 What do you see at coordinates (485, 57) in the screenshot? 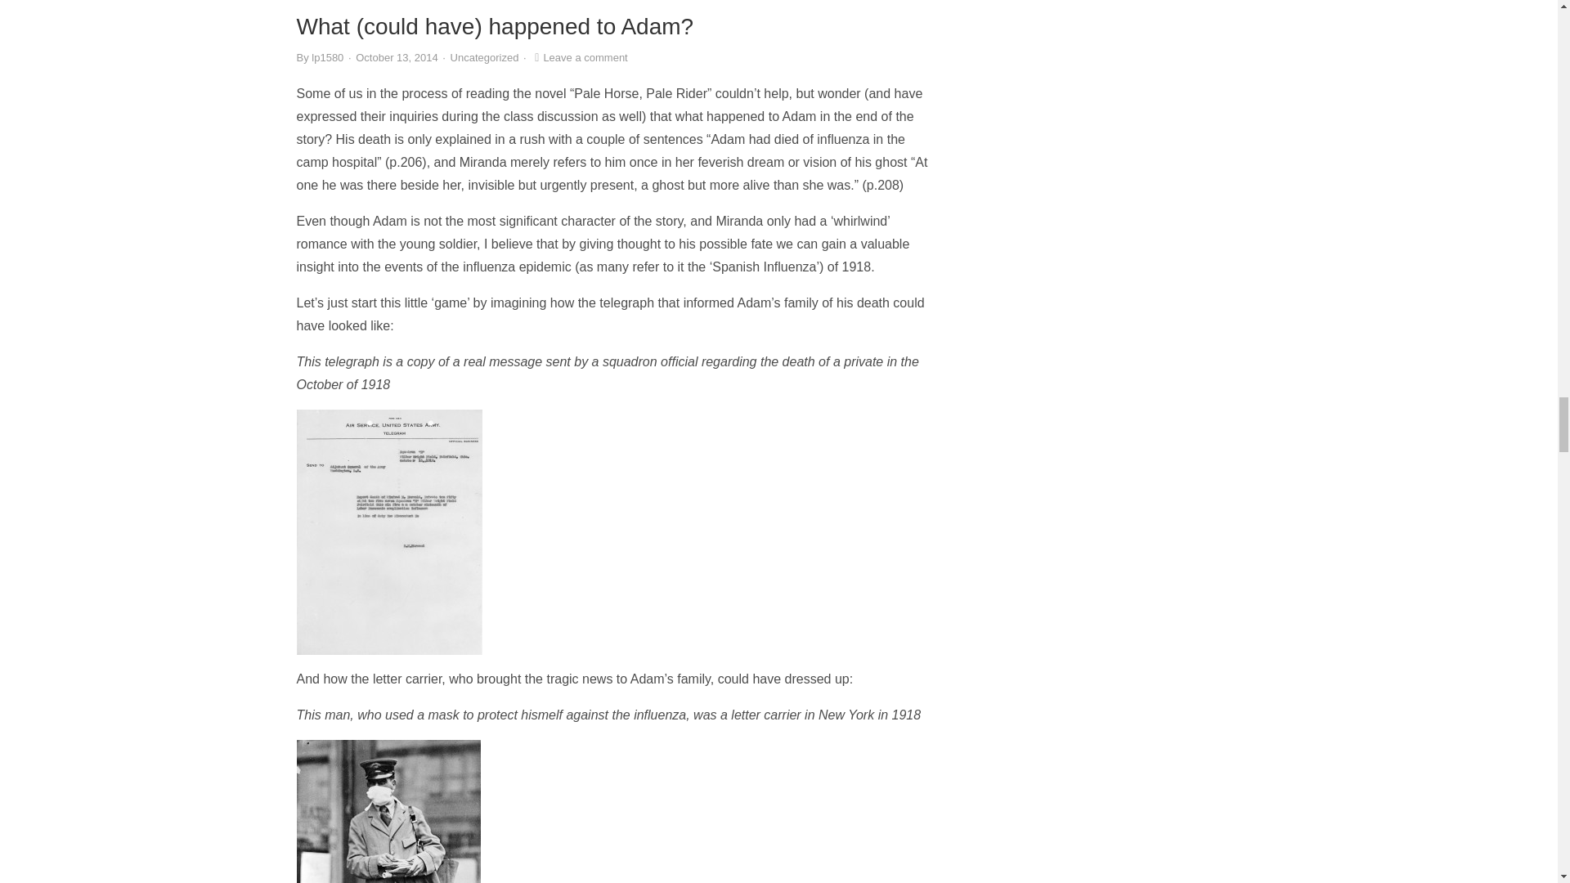
I see `Uncategorized` at bounding box center [485, 57].